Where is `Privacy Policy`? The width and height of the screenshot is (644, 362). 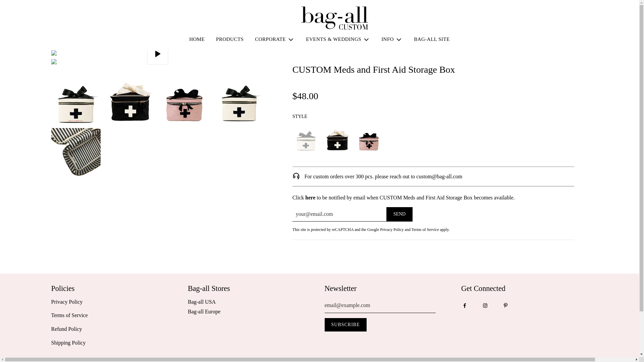 Privacy Policy is located at coordinates (66, 302).